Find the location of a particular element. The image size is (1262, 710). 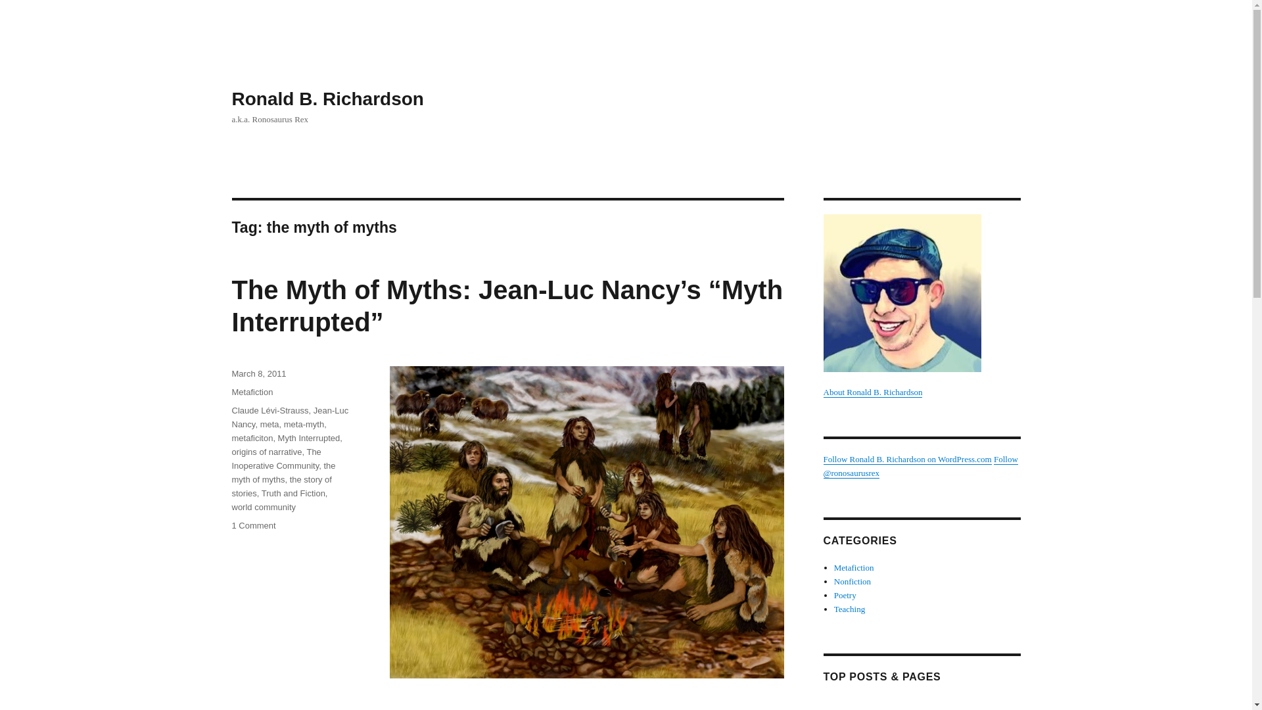

Jean-Luc Nancy is located at coordinates (289, 417).